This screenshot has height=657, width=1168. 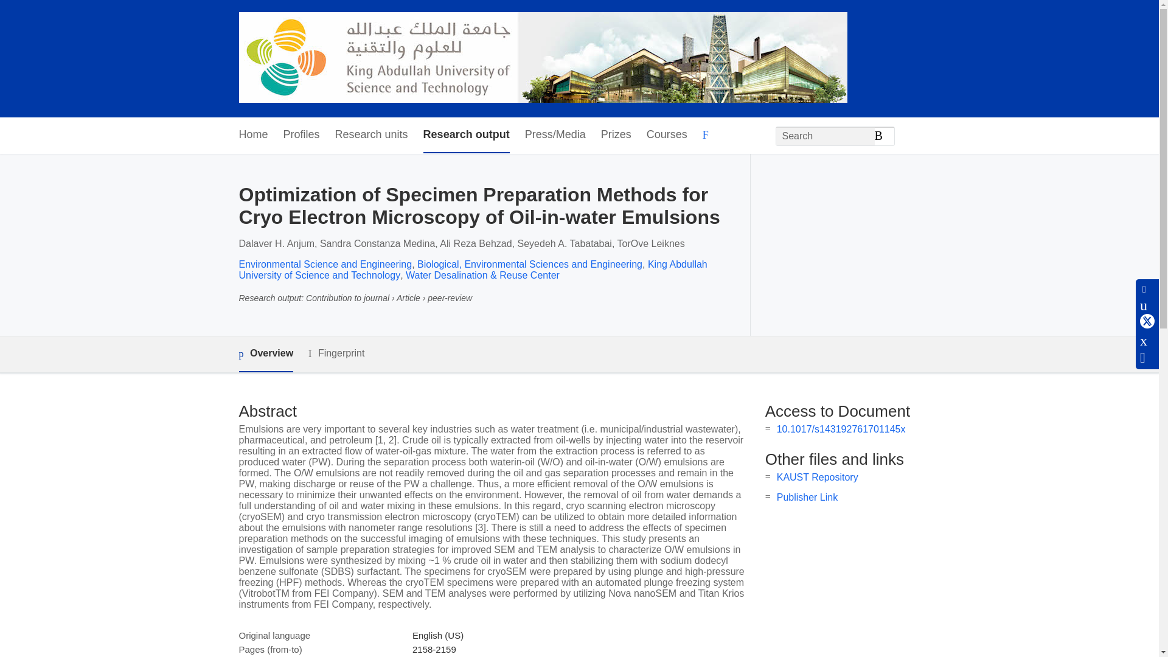 What do you see at coordinates (325, 264) in the screenshot?
I see `Environmental Science and Engineering` at bounding box center [325, 264].